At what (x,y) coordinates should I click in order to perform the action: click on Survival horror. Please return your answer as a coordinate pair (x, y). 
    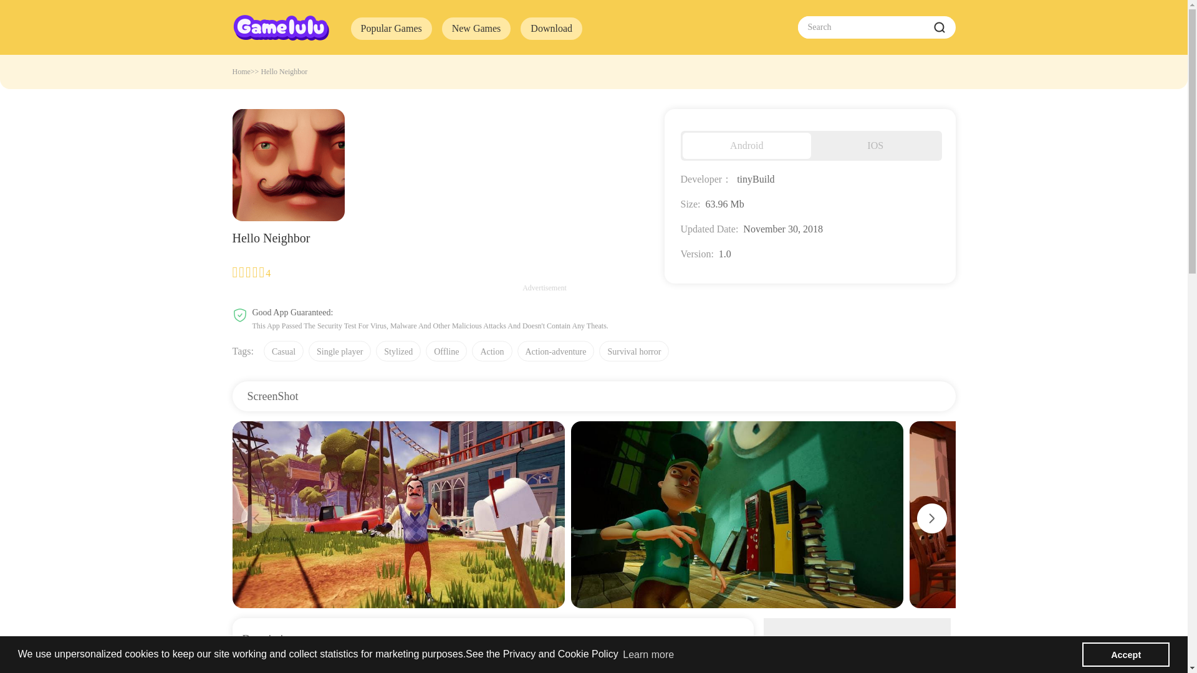
    Looking at the image, I should click on (634, 350).